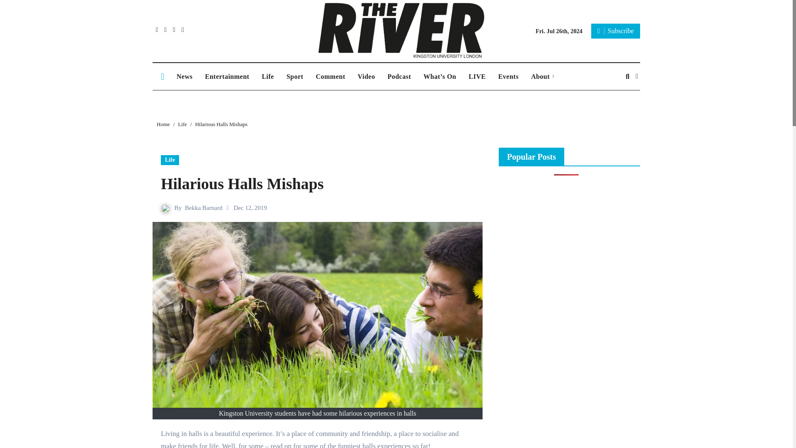 This screenshot has height=448, width=796. I want to click on About, so click(542, 76).